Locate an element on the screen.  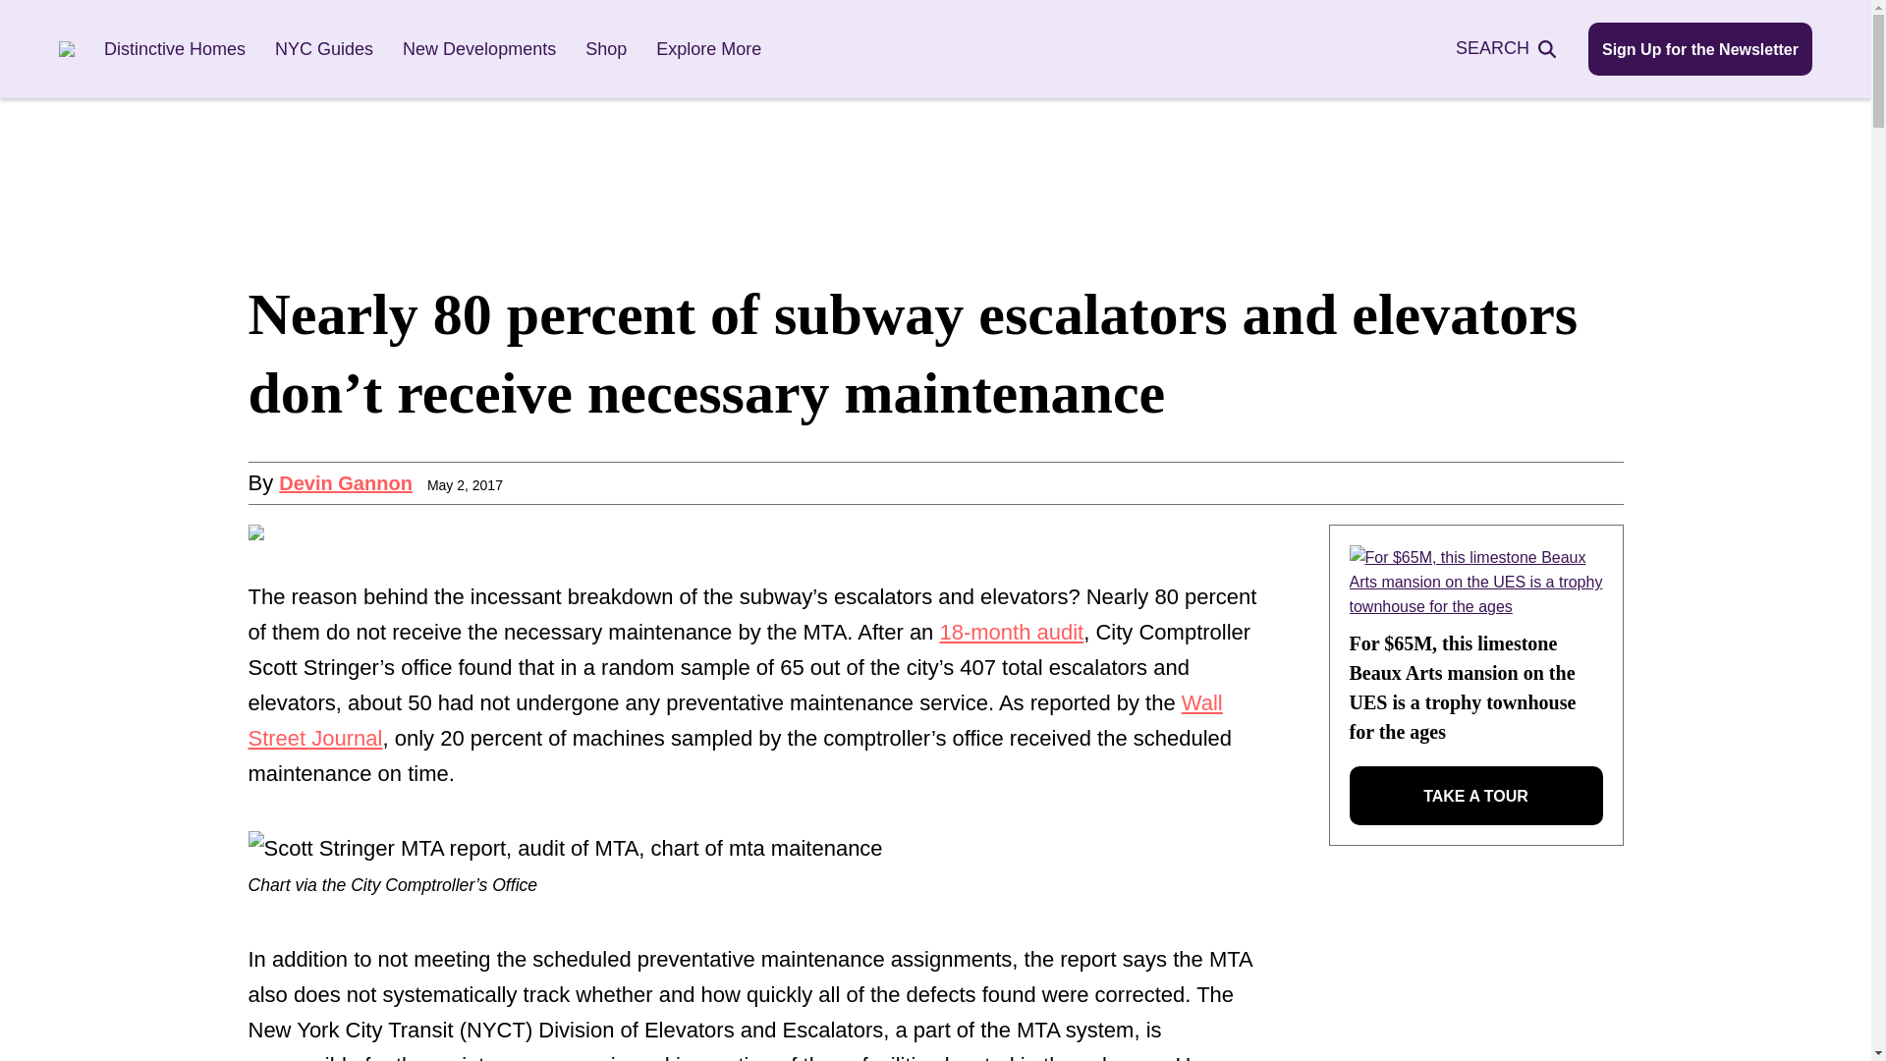
Devin Gannon is located at coordinates (346, 483).